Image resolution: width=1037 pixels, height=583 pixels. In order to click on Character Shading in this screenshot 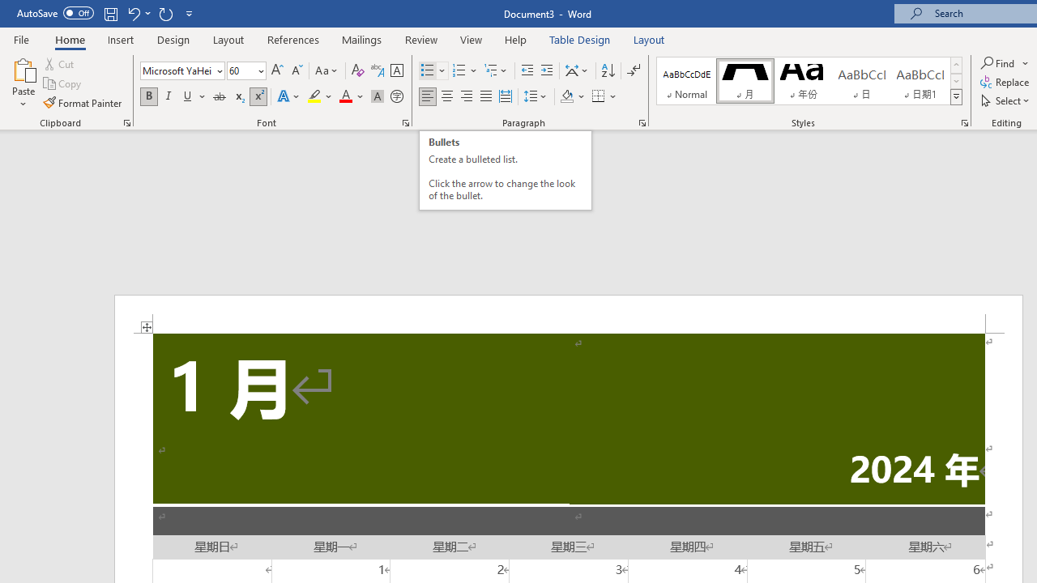, I will do `click(378, 97)`.